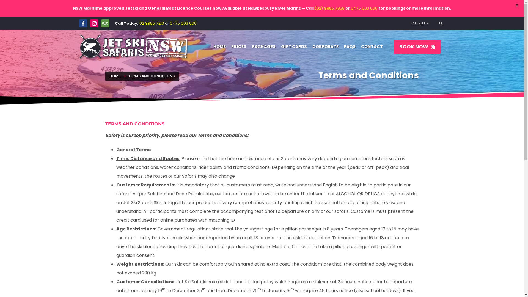  What do you see at coordinates (264, 47) in the screenshot?
I see `PACKAGES` at bounding box center [264, 47].